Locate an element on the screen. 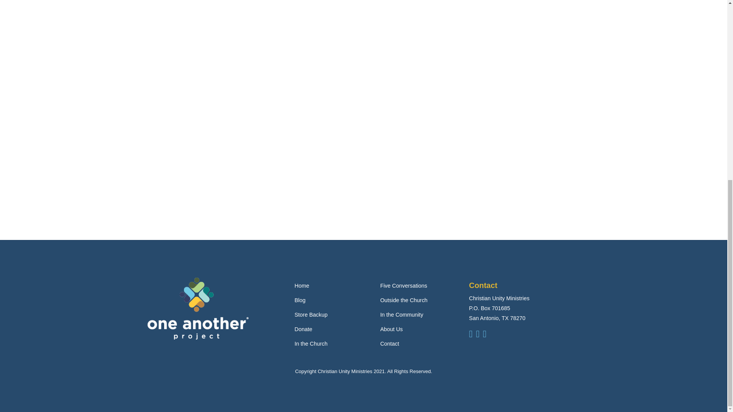  Five Conversations is located at coordinates (404, 285).